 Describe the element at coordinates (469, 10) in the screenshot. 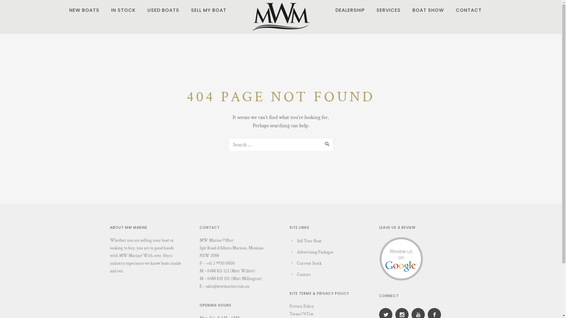

I see `CONTACT` at that location.